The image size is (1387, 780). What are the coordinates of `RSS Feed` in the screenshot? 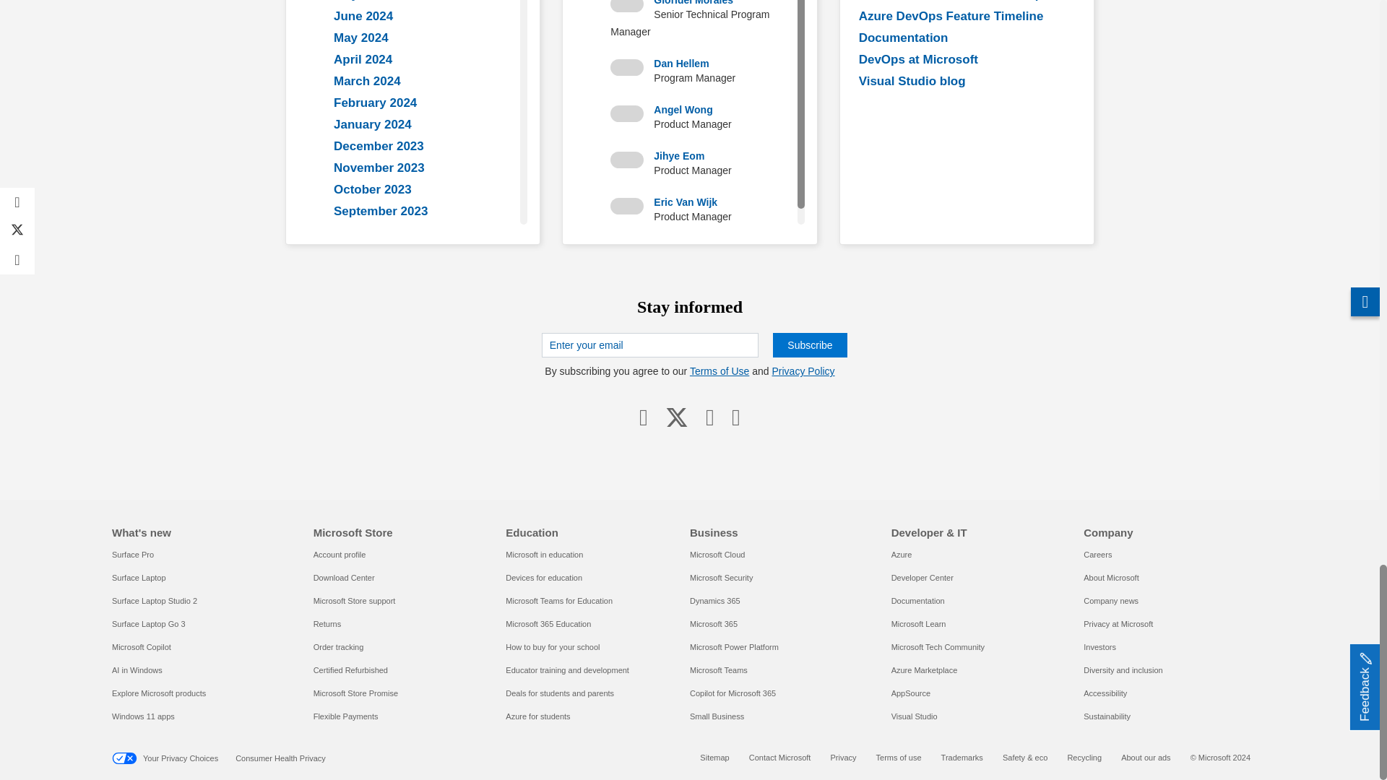 It's located at (735, 417).